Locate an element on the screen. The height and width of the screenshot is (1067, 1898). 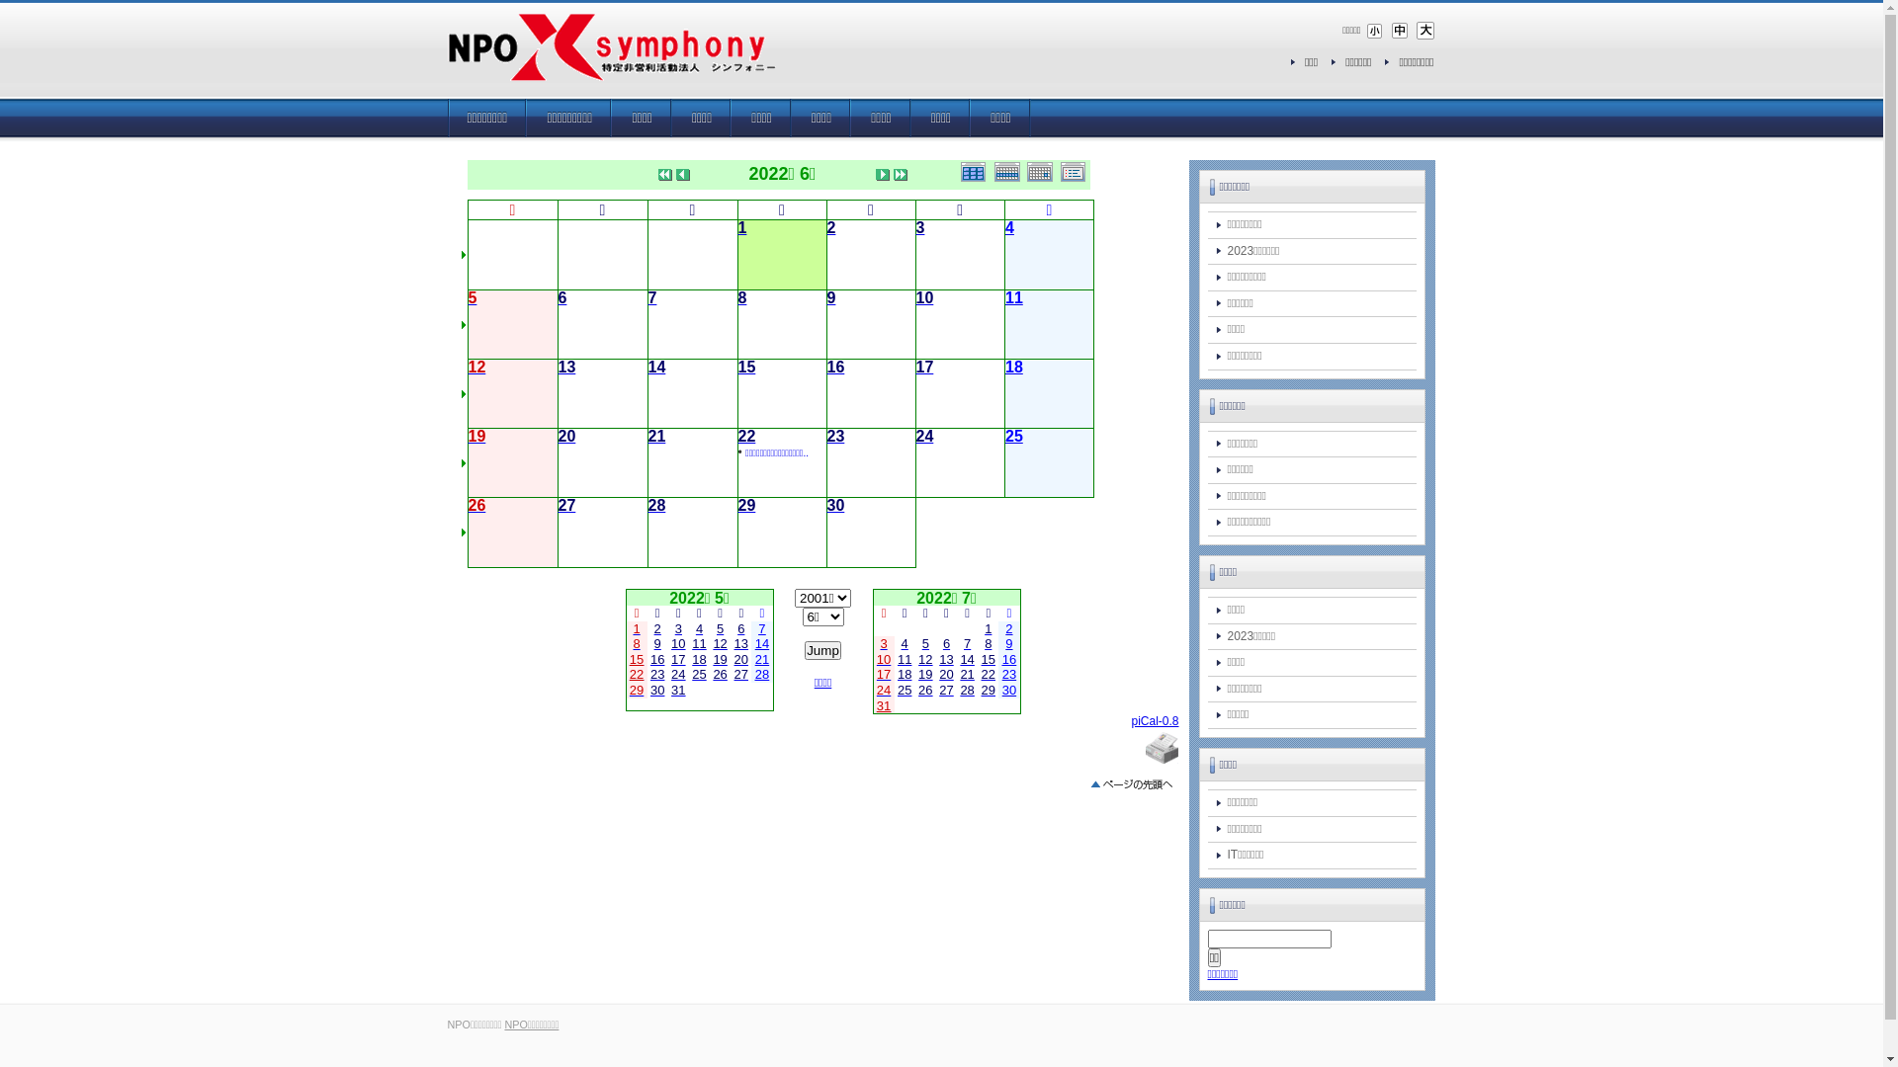
10 is located at coordinates (678, 644).